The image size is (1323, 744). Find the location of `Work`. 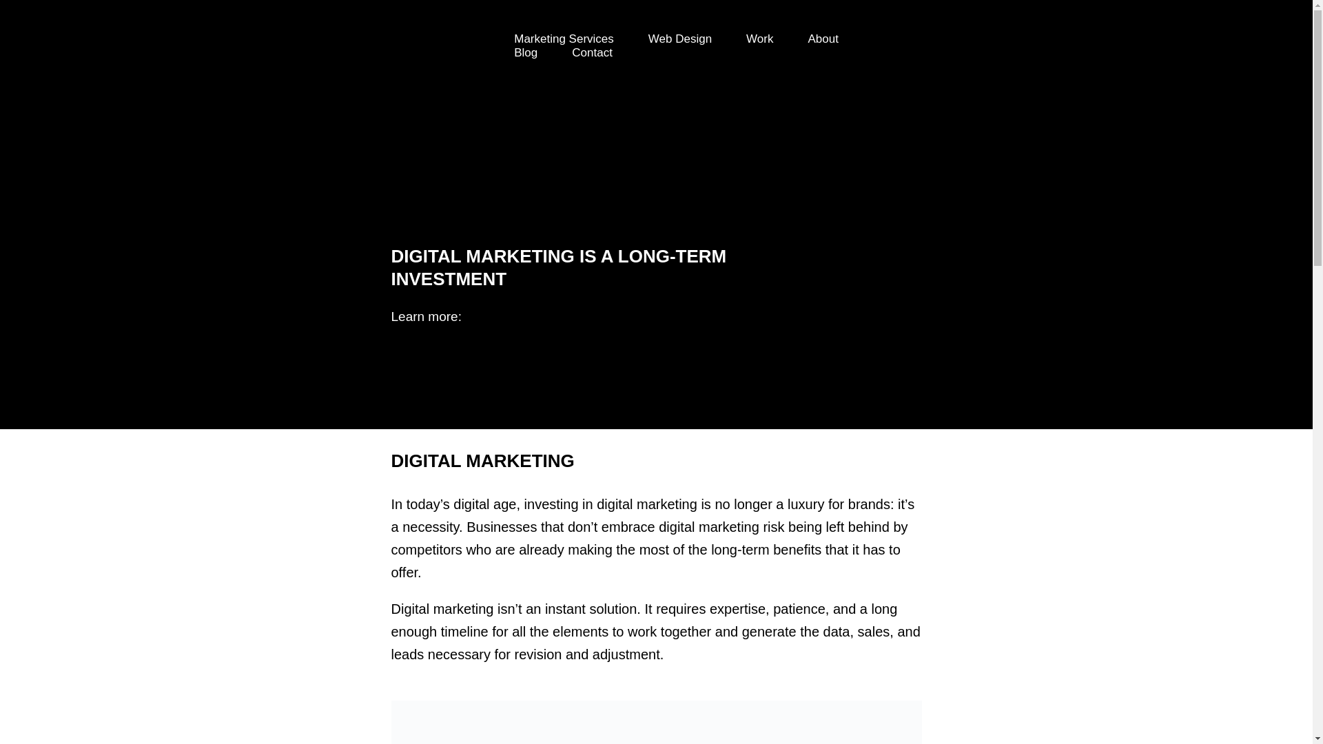

Work is located at coordinates (759, 39).